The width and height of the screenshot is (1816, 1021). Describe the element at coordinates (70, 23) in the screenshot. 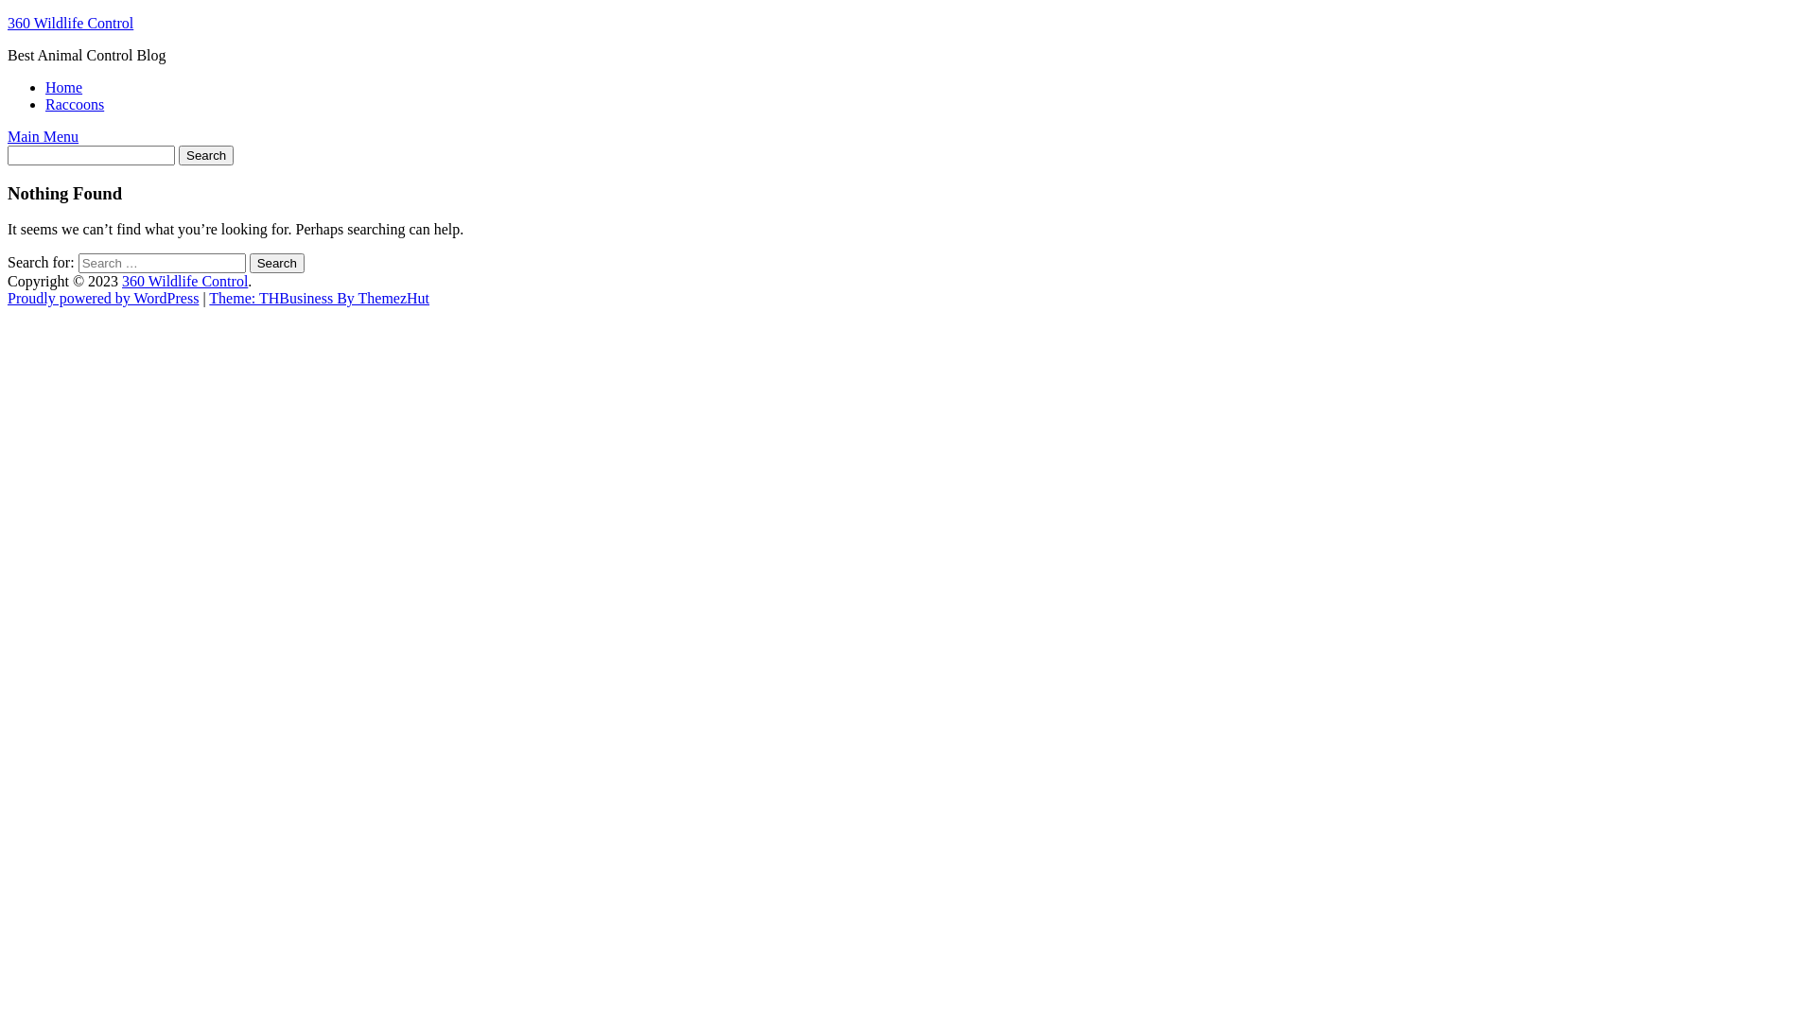

I see `360 Wildlife Control` at that location.